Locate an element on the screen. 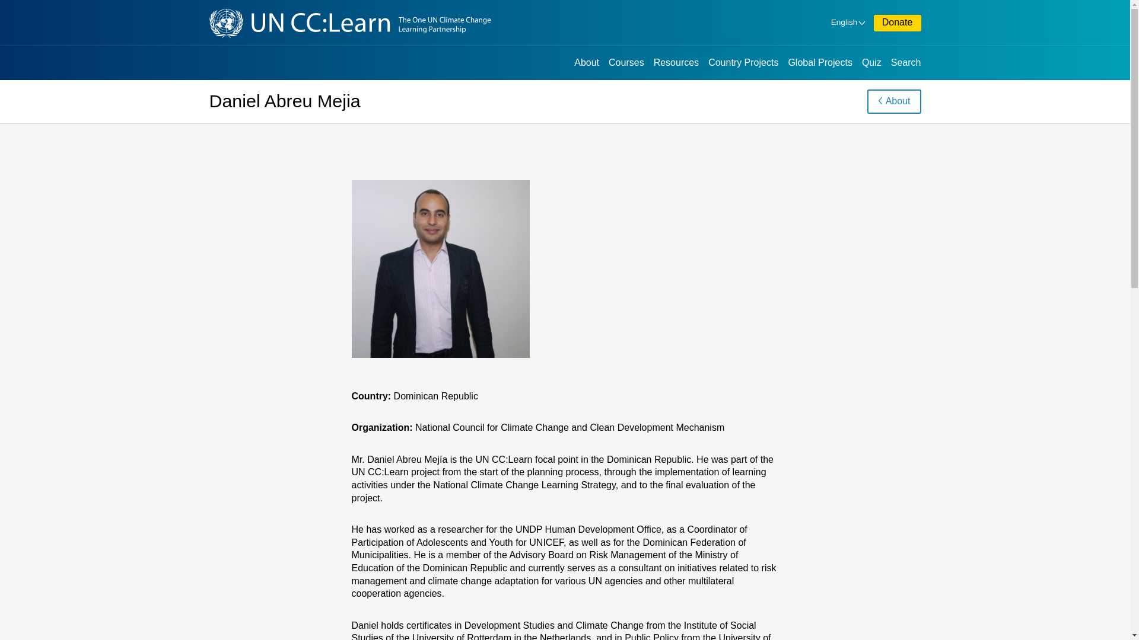 This screenshot has width=1139, height=640. About is located at coordinates (586, 62).